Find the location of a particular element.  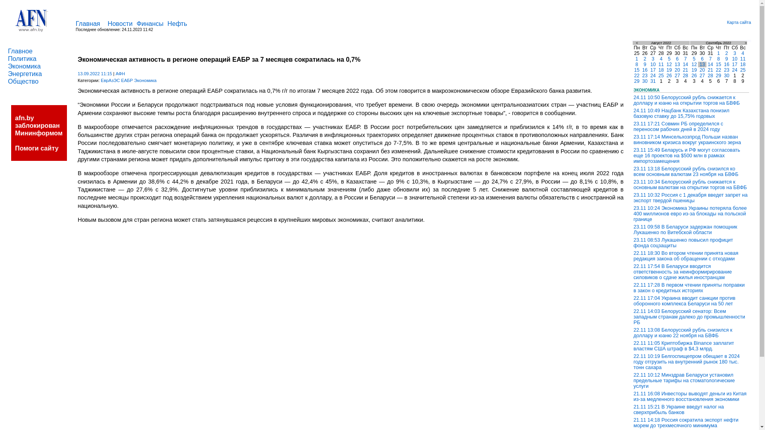

30 is located at coordinates (645, 81).